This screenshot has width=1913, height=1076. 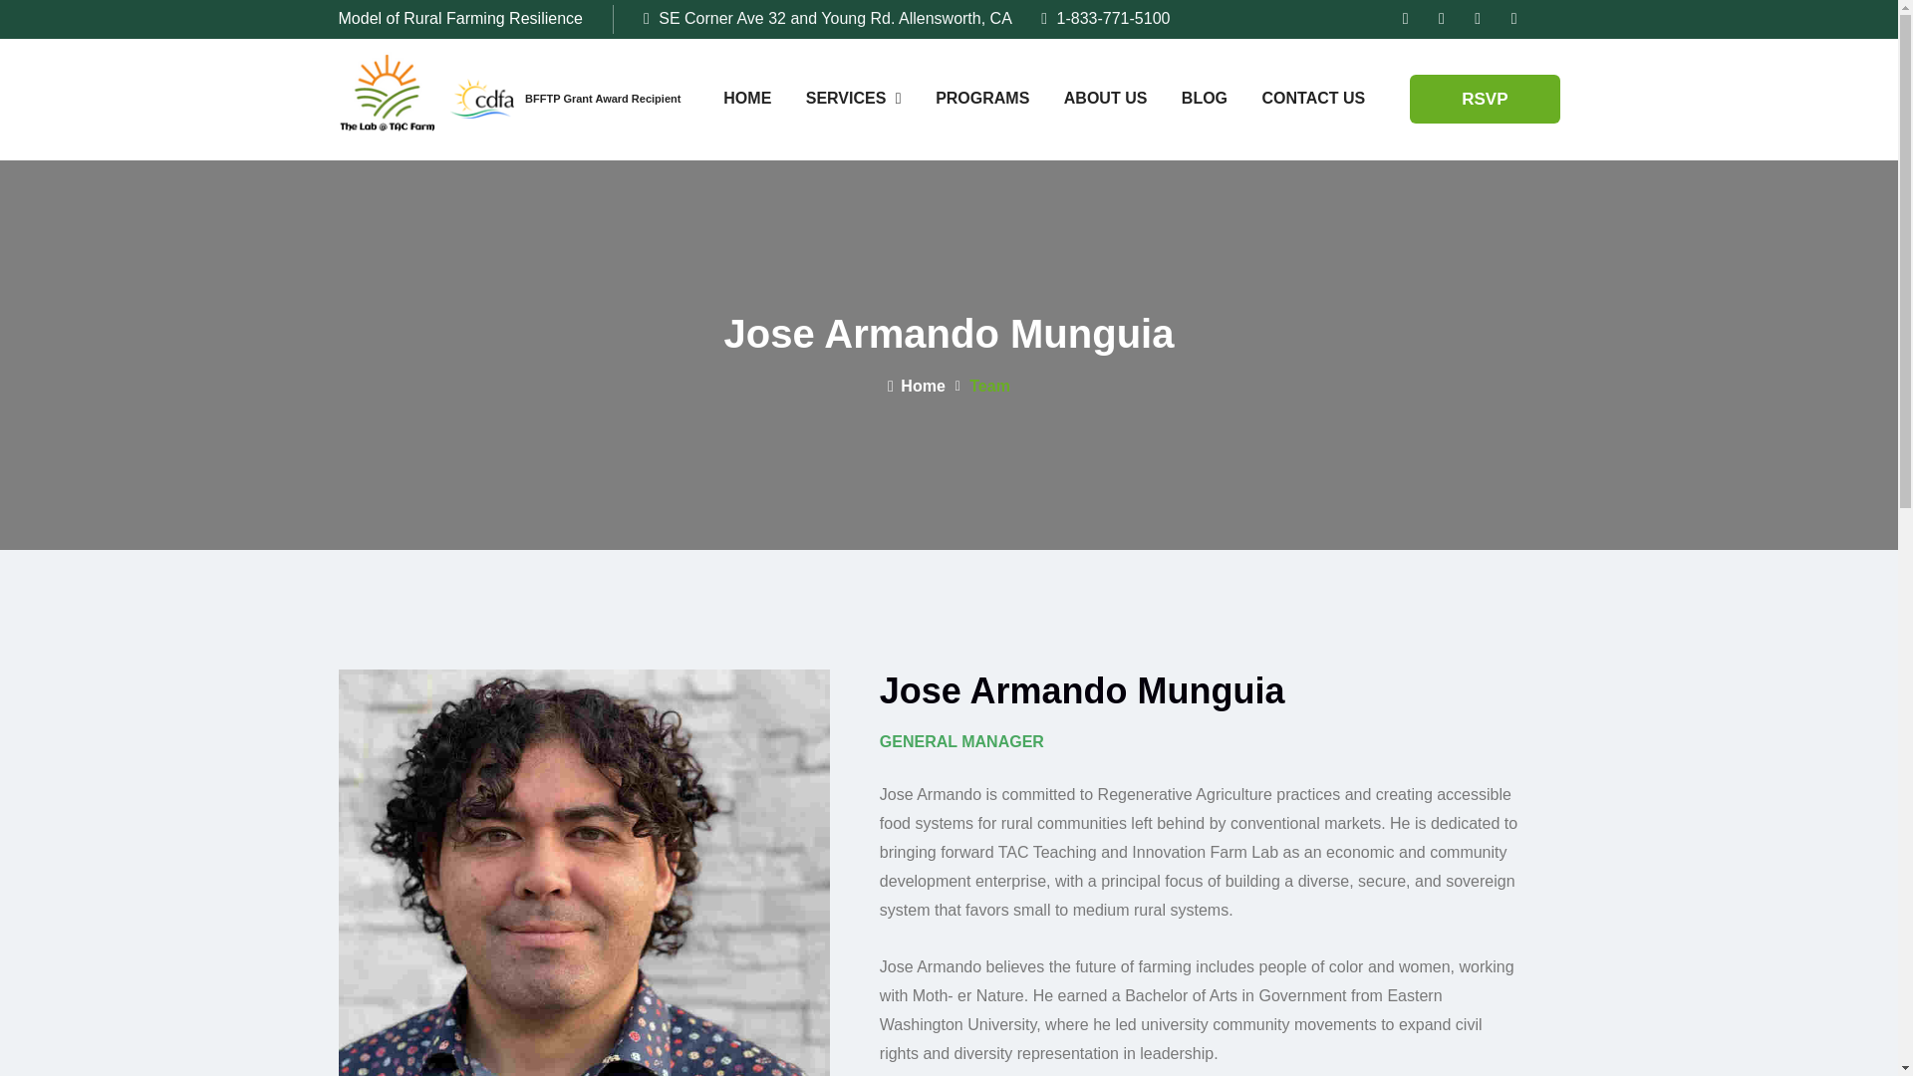 What do you see at coordinates (1313, 99) in the screenshot?
I see `CONTACT US` at bounding box center [1313, 99].